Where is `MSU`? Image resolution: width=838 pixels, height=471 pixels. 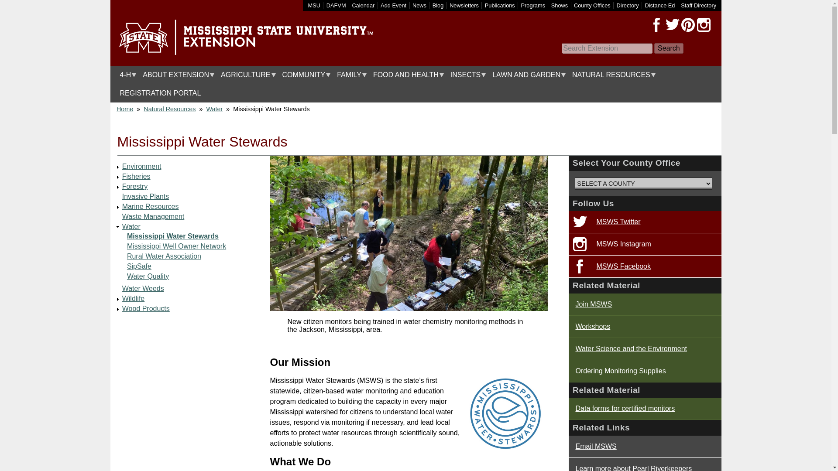
MSU is located at coordinates (314, 5).